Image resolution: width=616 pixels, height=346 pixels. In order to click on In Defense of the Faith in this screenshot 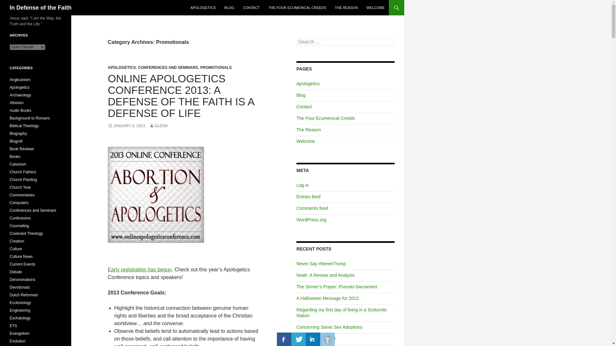, I will do `click(40, 8)`.